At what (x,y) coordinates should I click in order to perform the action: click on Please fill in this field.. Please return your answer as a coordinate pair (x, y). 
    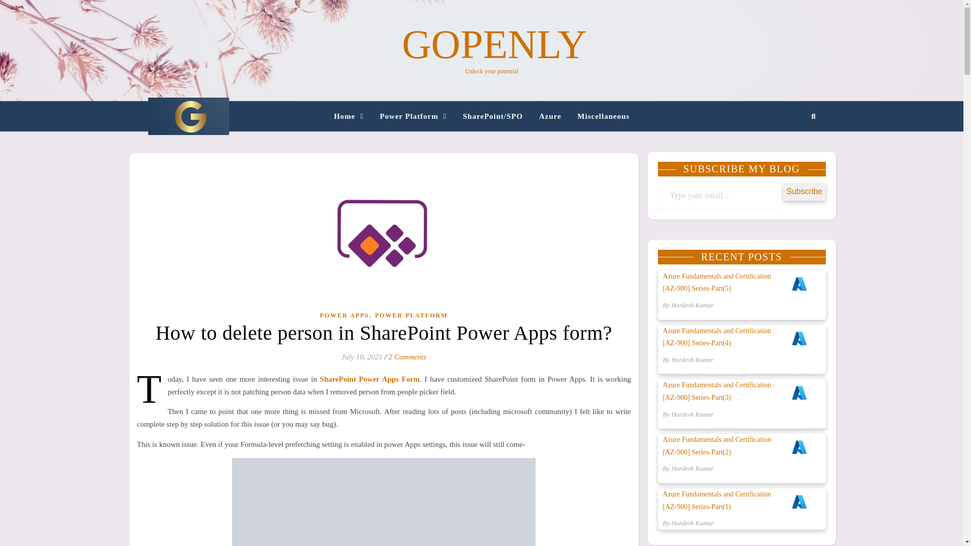
    Looking at the image, I should click on (718, 195).